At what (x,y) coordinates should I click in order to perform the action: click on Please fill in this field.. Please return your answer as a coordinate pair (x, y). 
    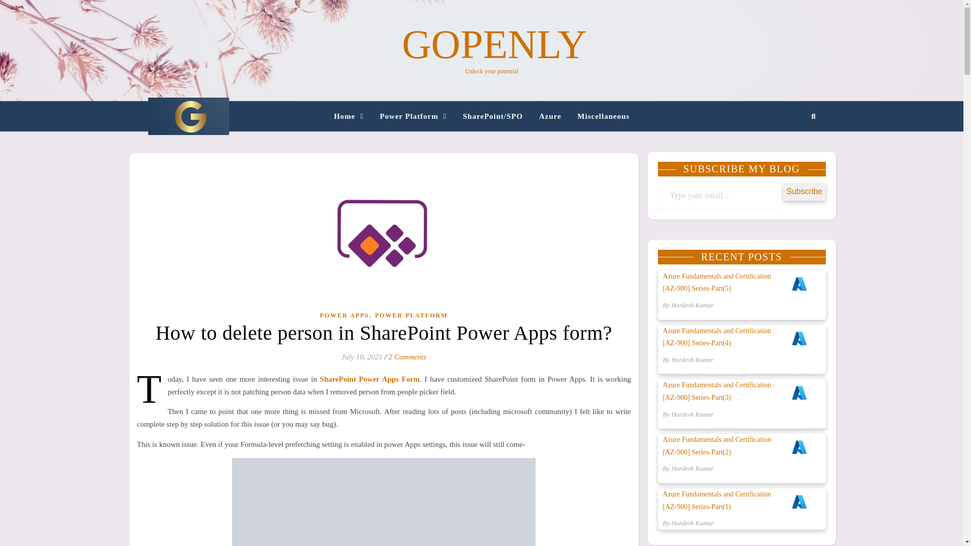
    Looking at the image, I should click on (718, 195).